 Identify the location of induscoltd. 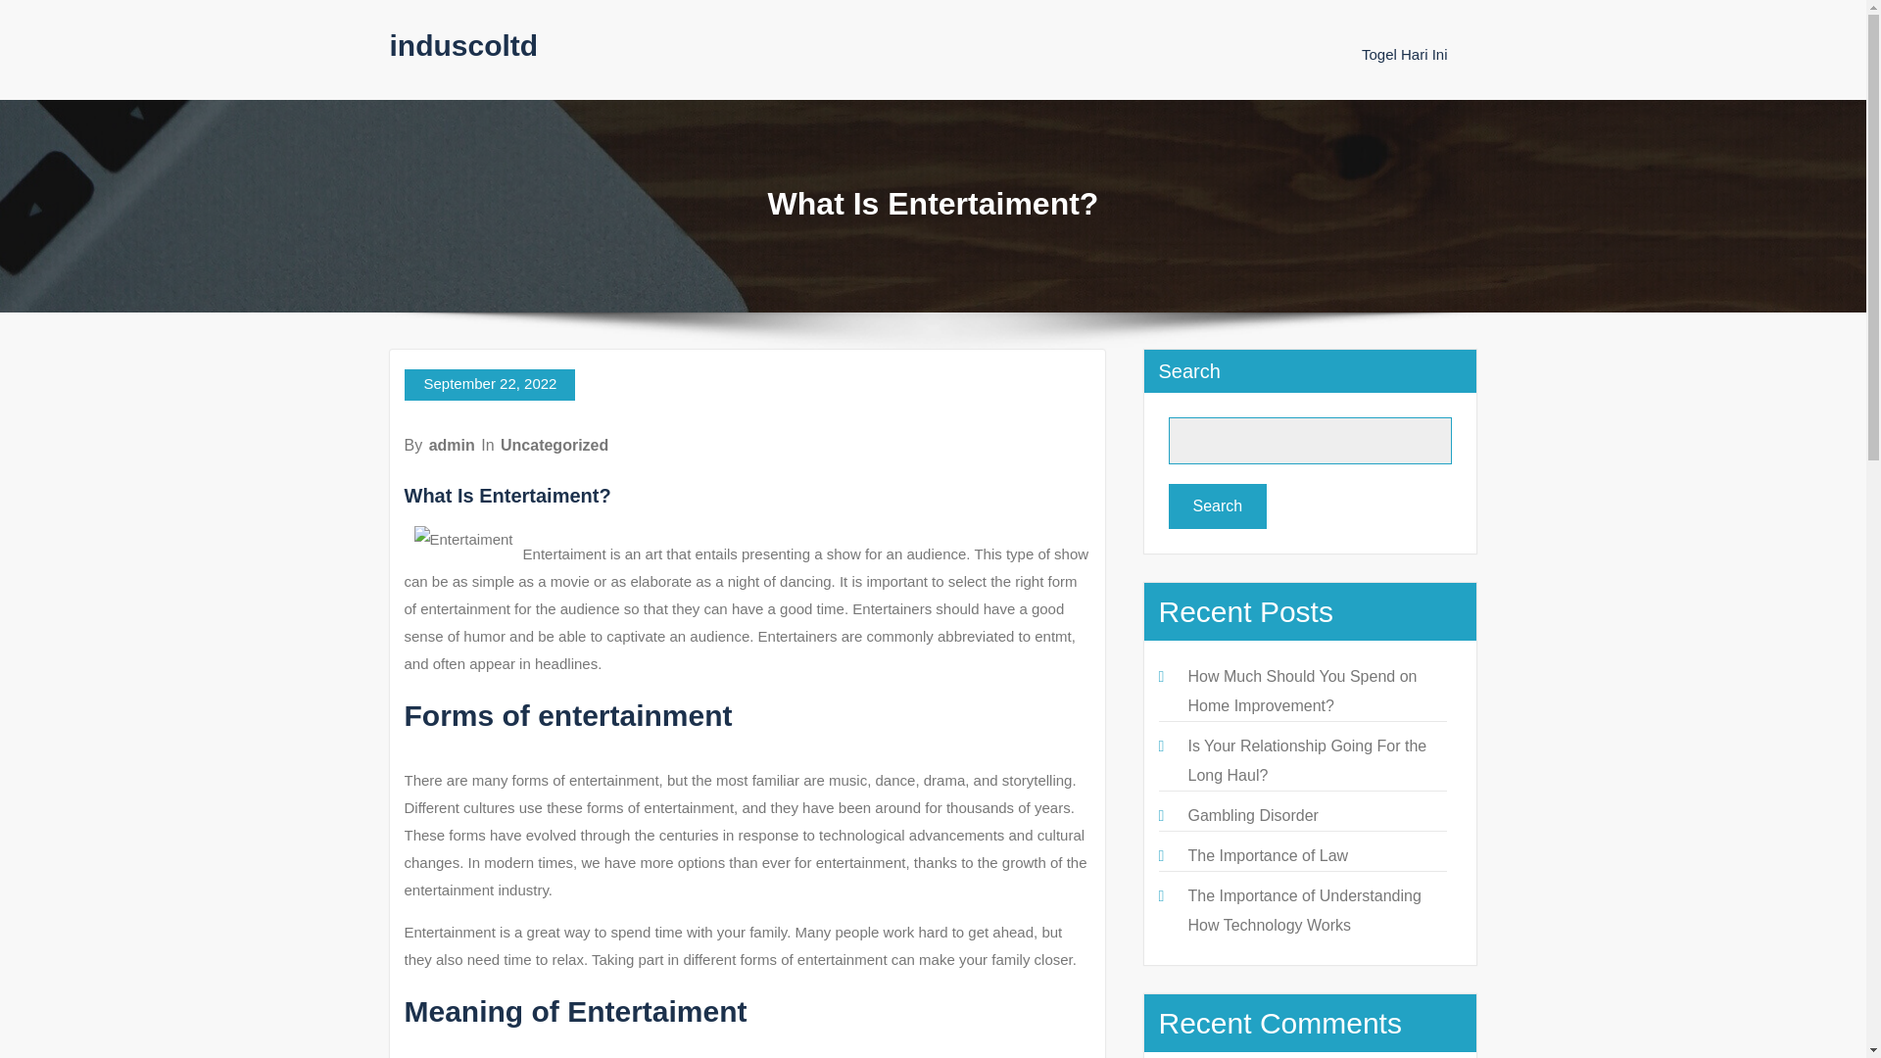
(463, 45).